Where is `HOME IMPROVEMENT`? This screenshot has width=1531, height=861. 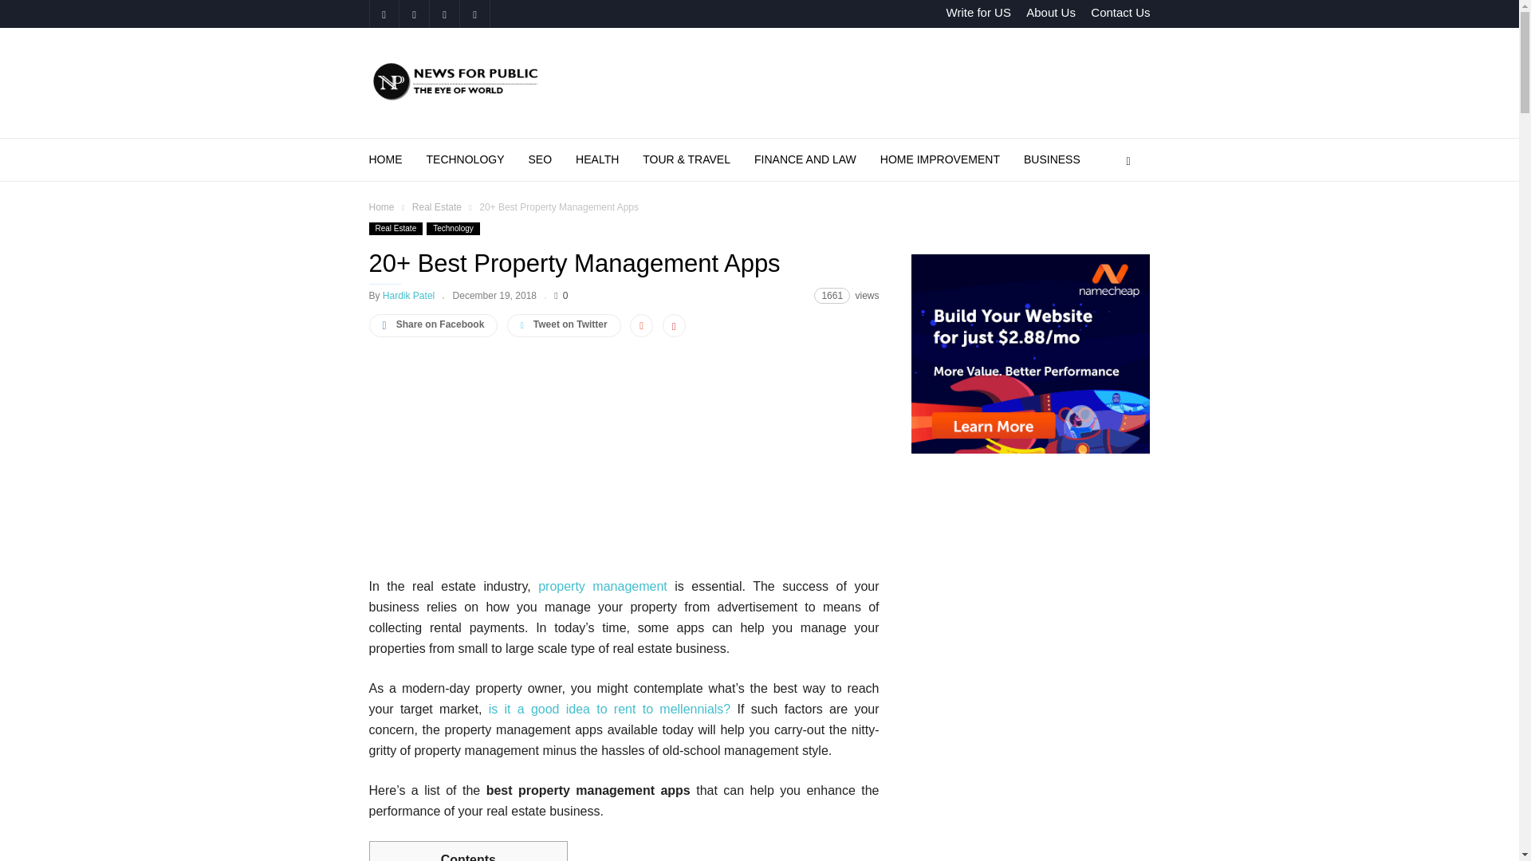
HOME IMPROVEMENT is located at coordinates (952, 159).